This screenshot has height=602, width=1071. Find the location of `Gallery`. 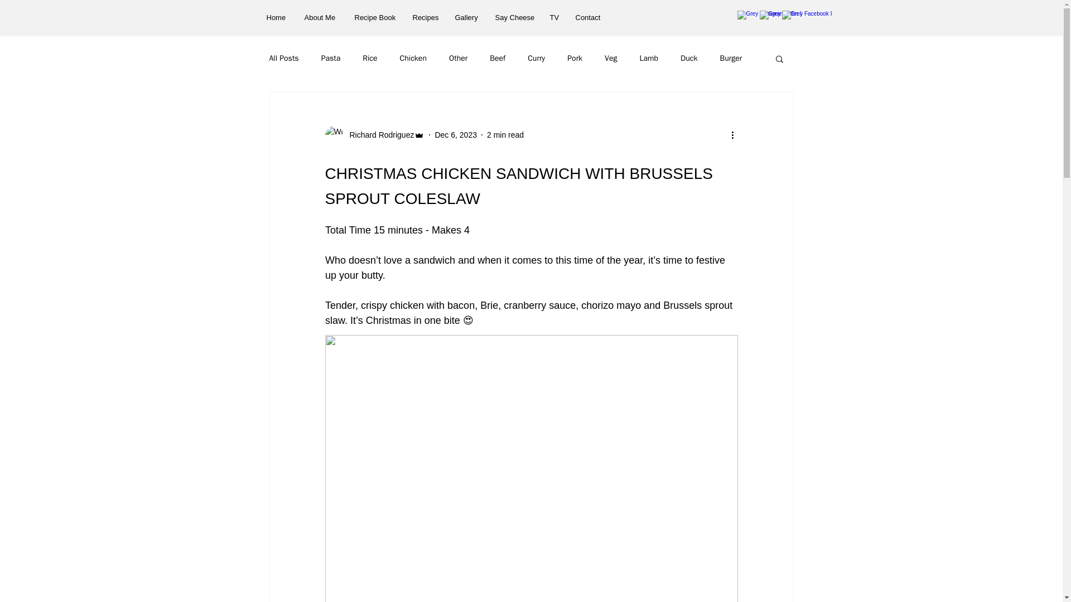

Gallery is located at coordinates (466, 17).